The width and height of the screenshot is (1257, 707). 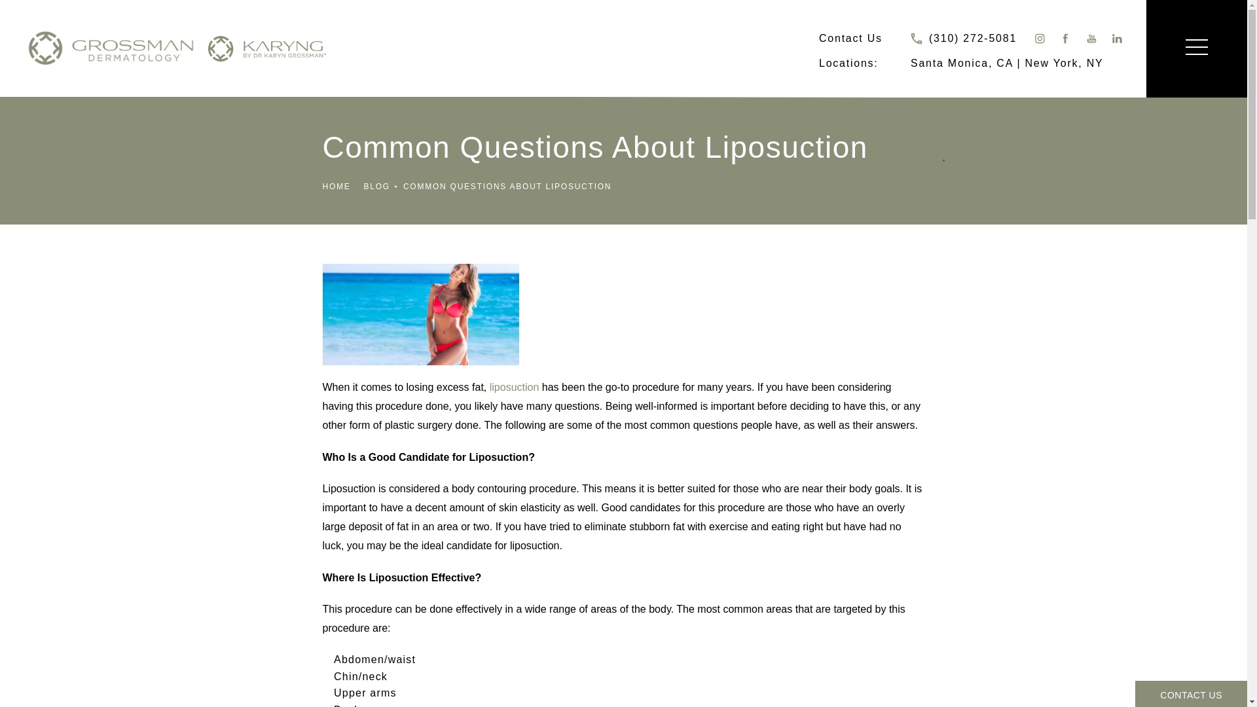 What do you see at coordinates (1091, 38) in the screenshot?
I see `Grossman Dermatology on Youtube` at bounding box center [1091, 38].